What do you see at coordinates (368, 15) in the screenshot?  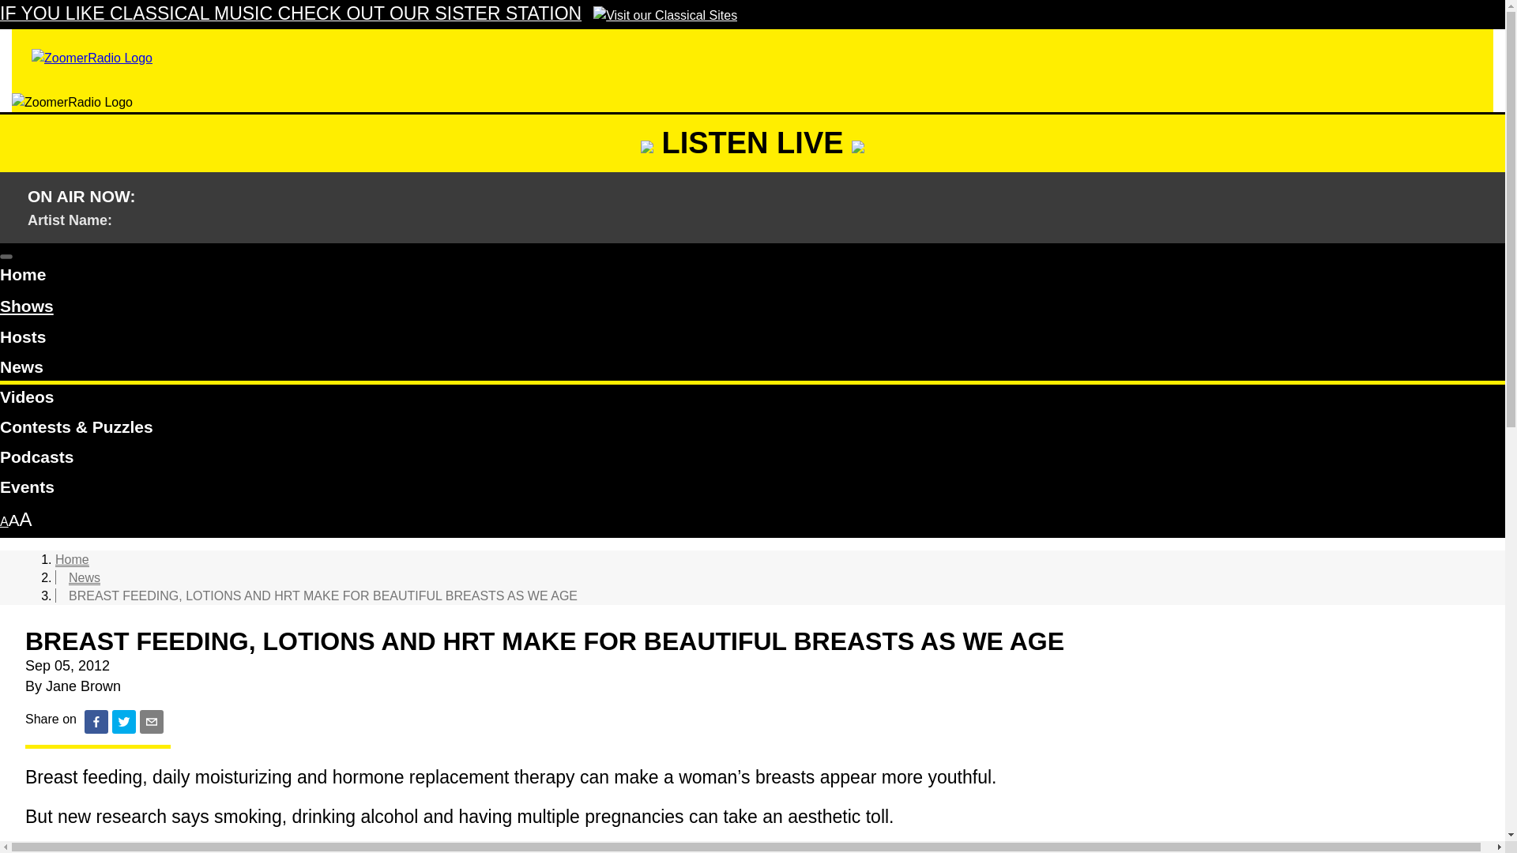 I see `IF YOU LIKE CLASSICAL MUSIC CHECK OUT OUR SISTER STATION` at bounding box center [368, 15].